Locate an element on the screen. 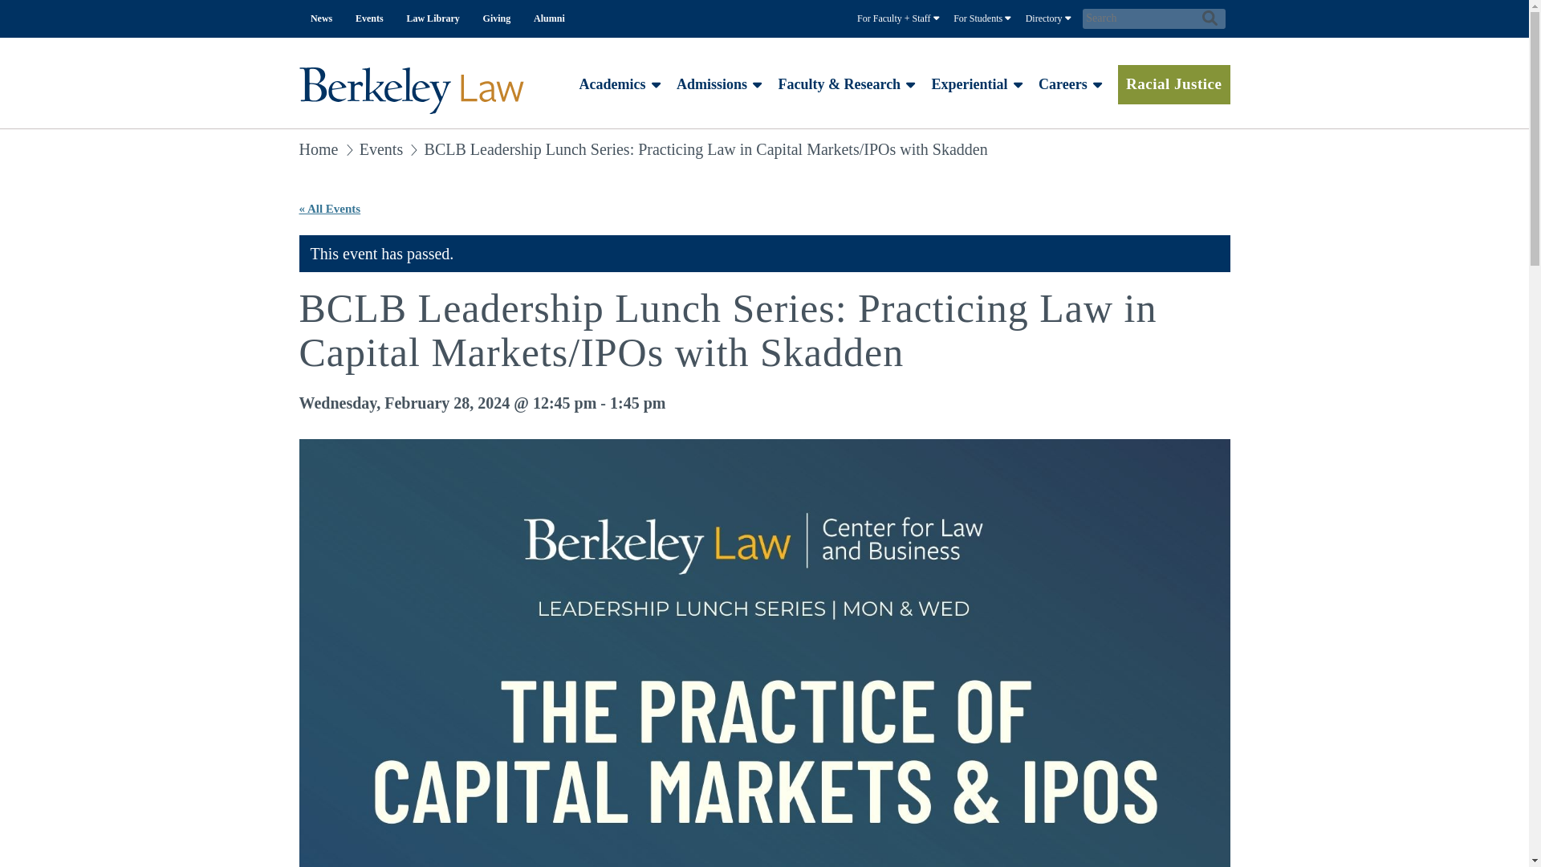  Alumni is located at coordinates (549, 19).